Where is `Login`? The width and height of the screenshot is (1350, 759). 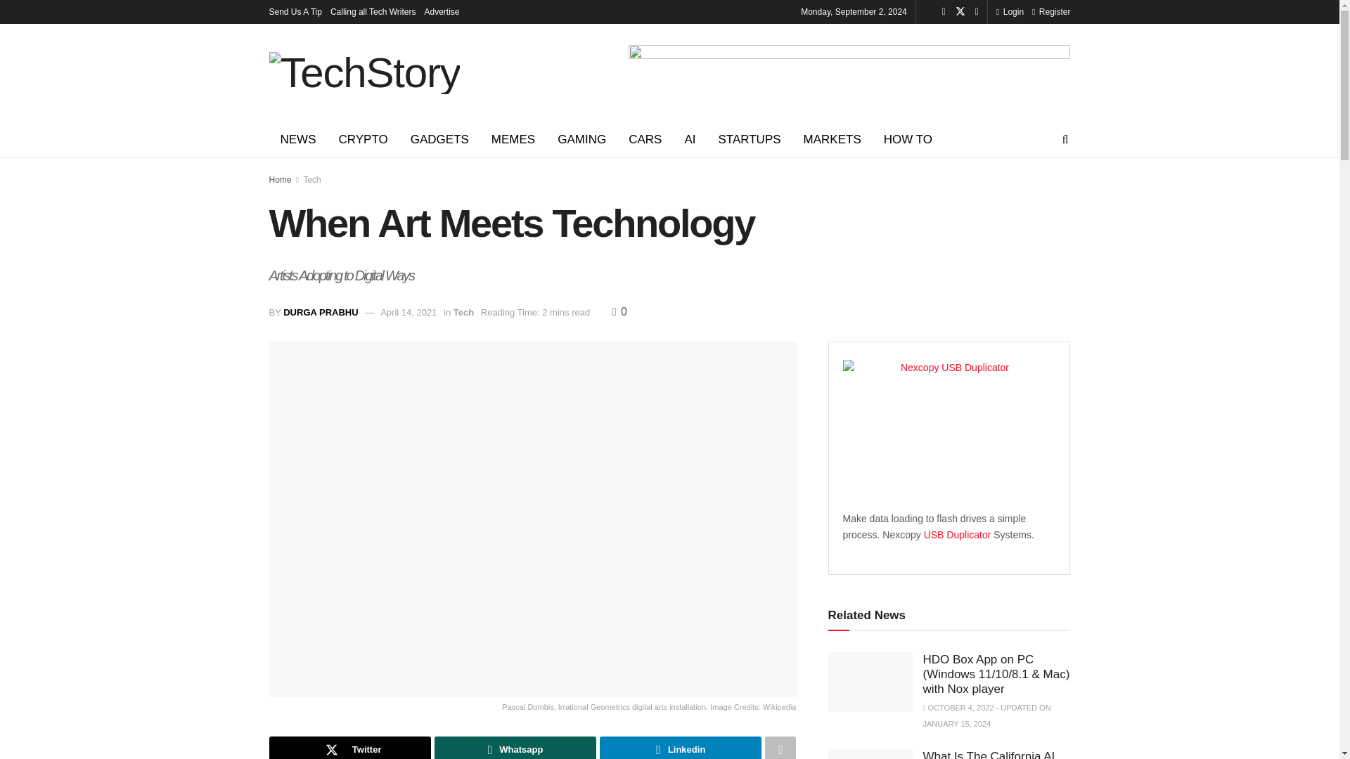 Login is located at coordinates (1010, 11).